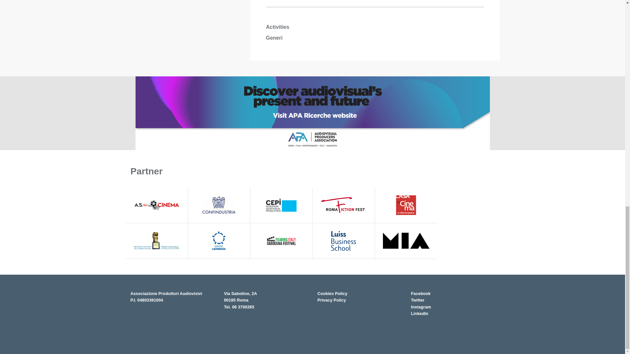 Image resolution: width=630 pixels, height=354 pixels. I want to click on link a pagina facebook APA, so click(420, 293).